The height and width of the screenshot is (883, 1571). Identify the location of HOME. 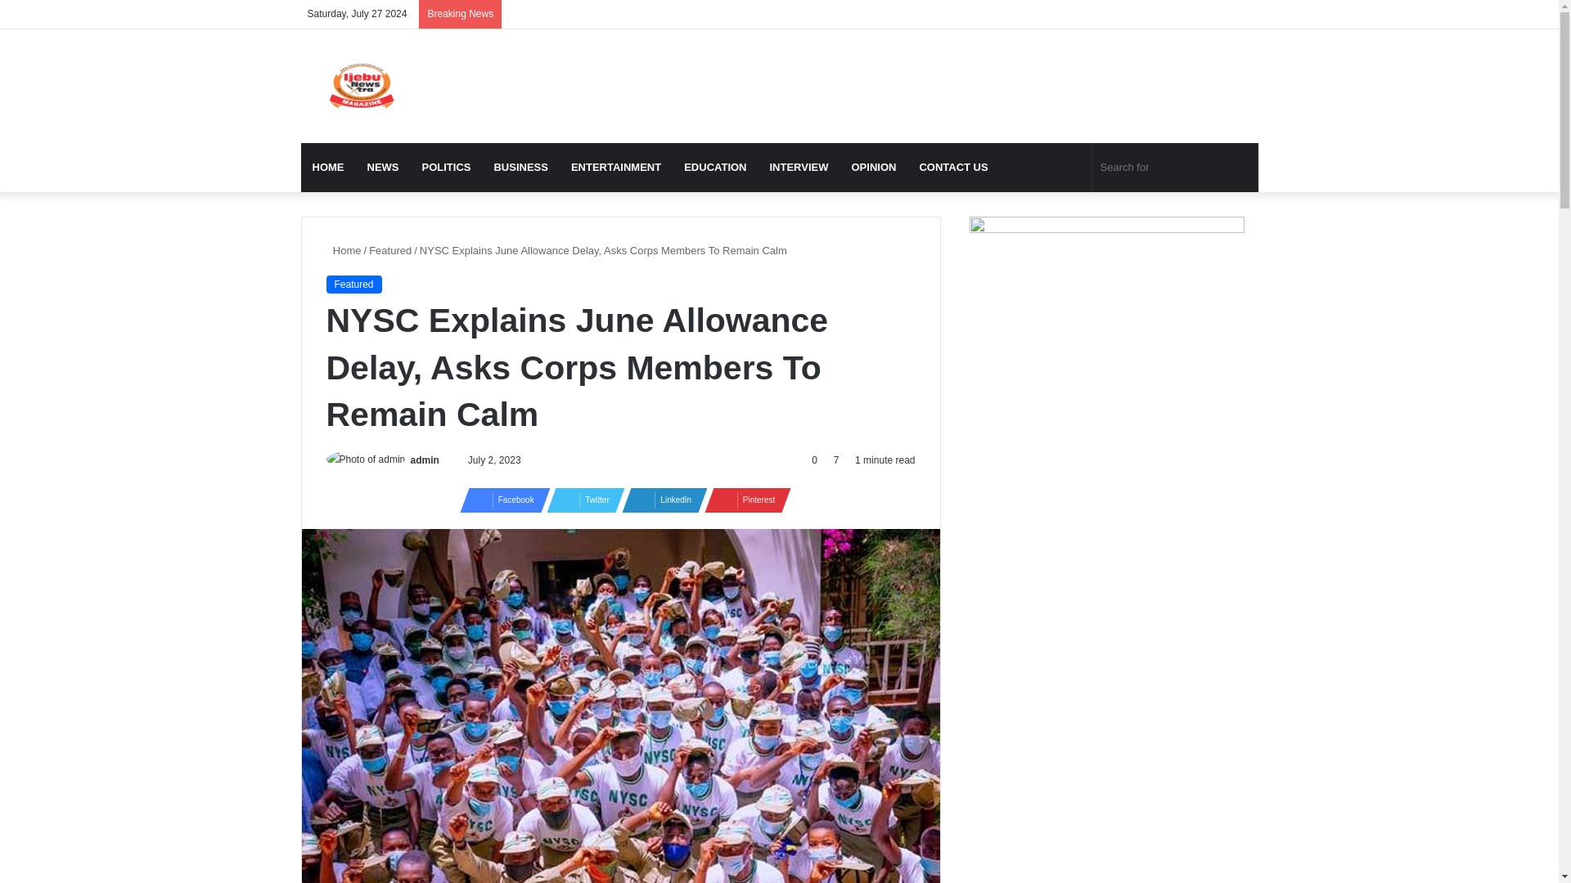
(329, 167).